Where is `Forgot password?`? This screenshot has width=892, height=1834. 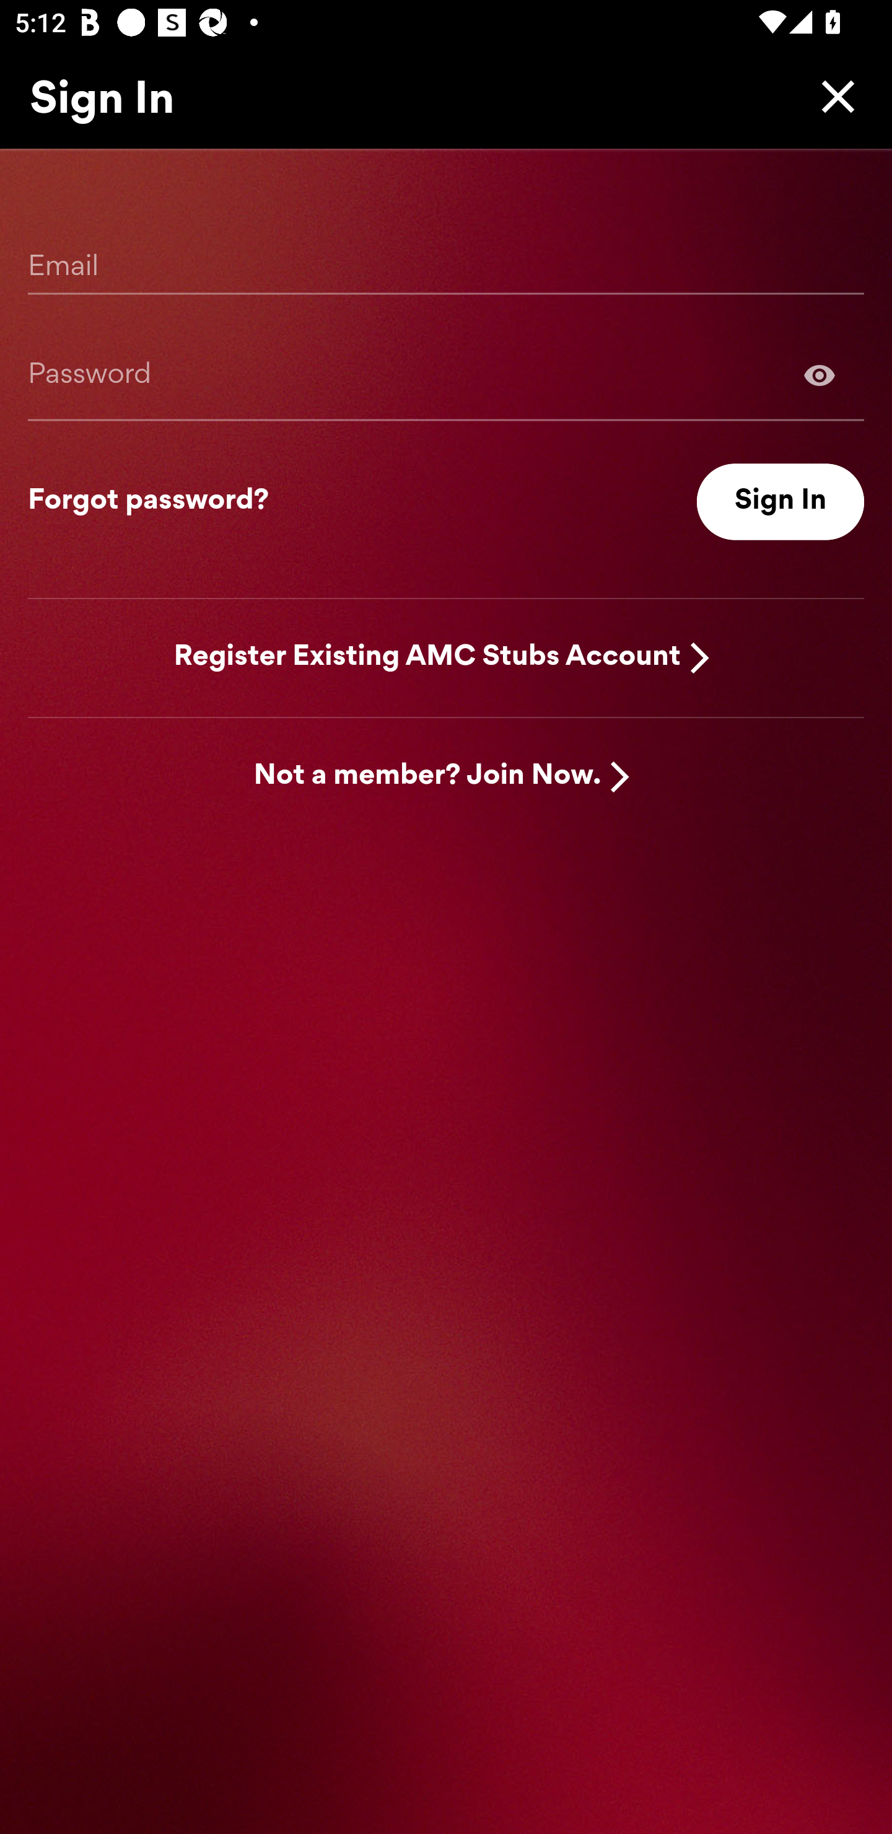
Forgot password? is located at coordinates (148, 502).